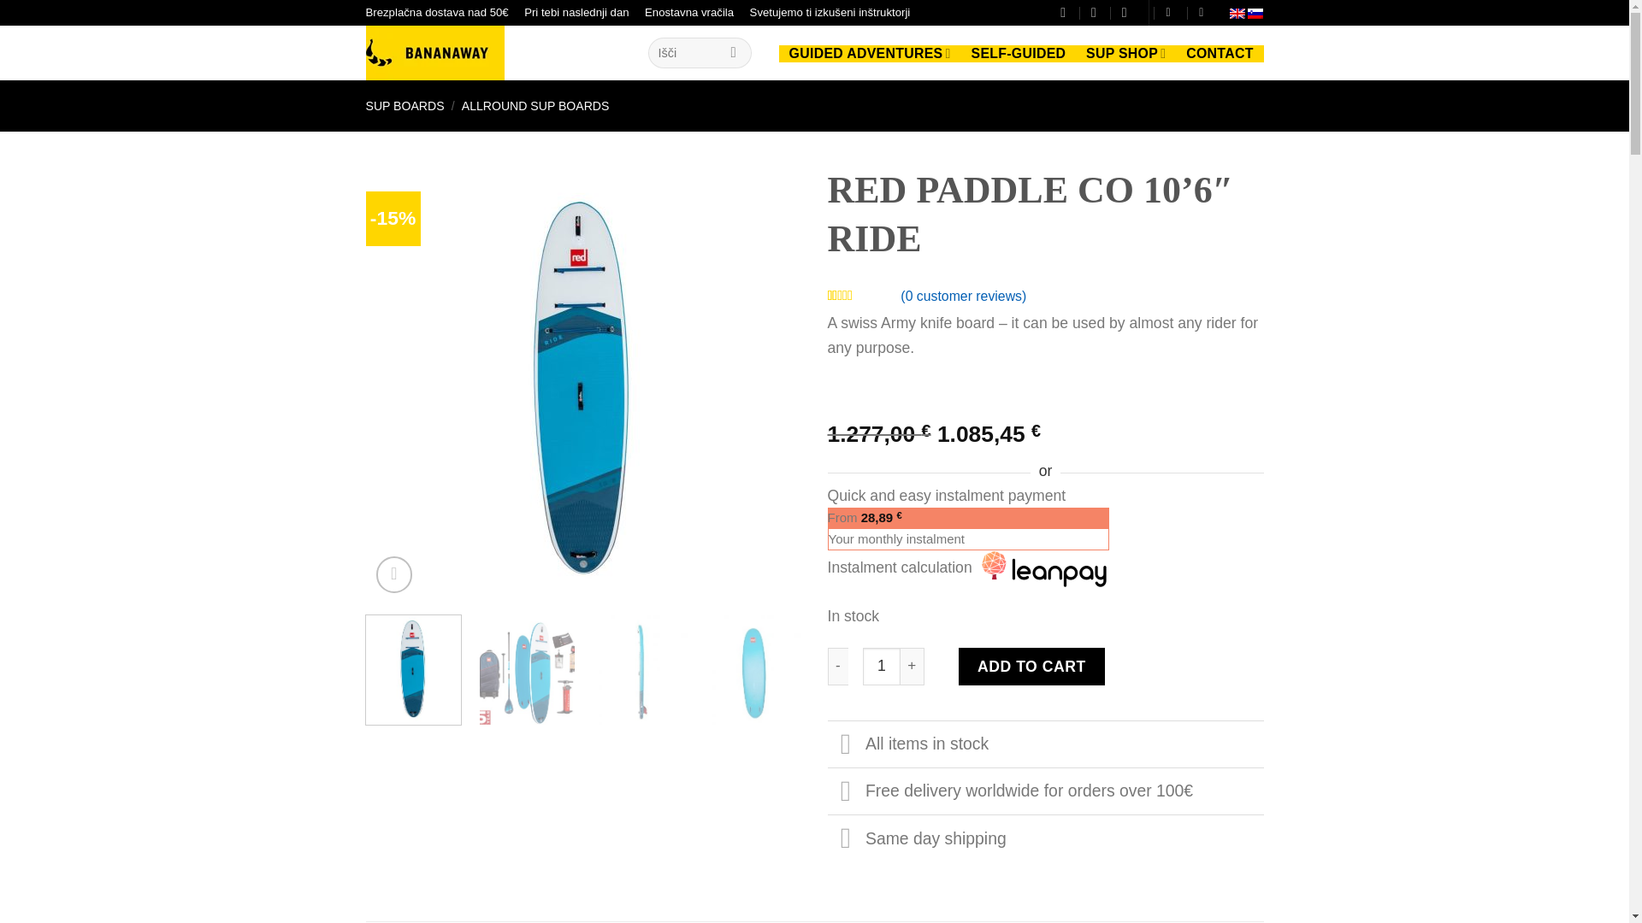 Image resolution: width=1642 pixels, height=923 pixels. What do you see at coordinates (1255, 12) in the screenshot?
I see `Bananaway Slovenija` at bounding box center [1255, 12].